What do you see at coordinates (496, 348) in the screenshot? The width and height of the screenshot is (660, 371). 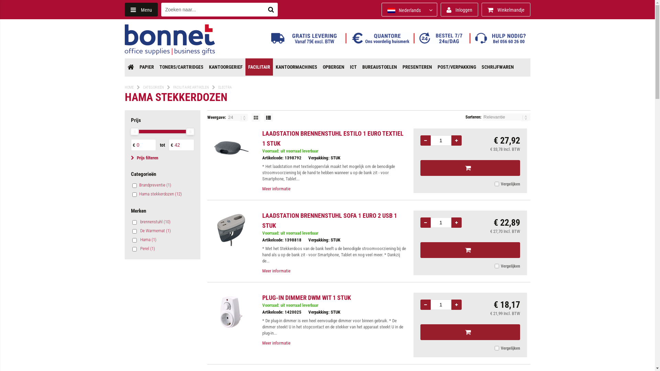 I see `on` at bounding box center [496, 348].